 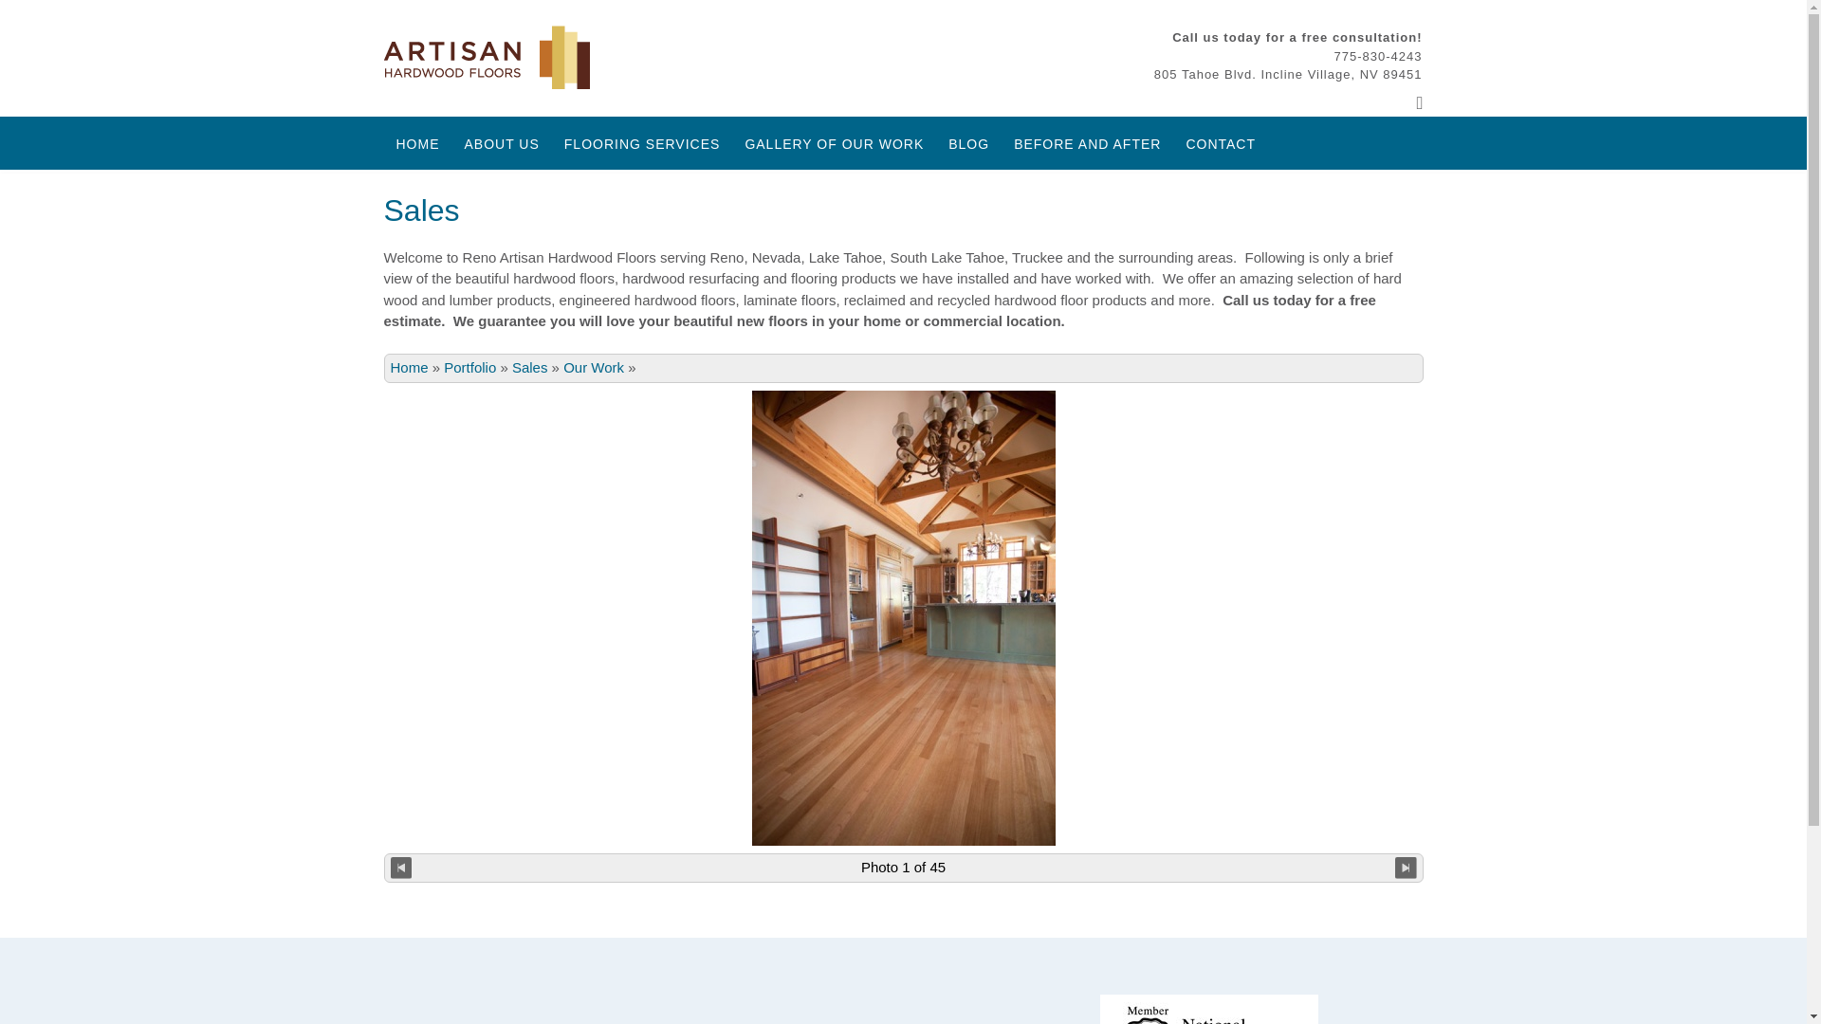 I want to click on 805 Tahoe Blvd. Incline Village, NV 89451, so click(x=1288, y=74).